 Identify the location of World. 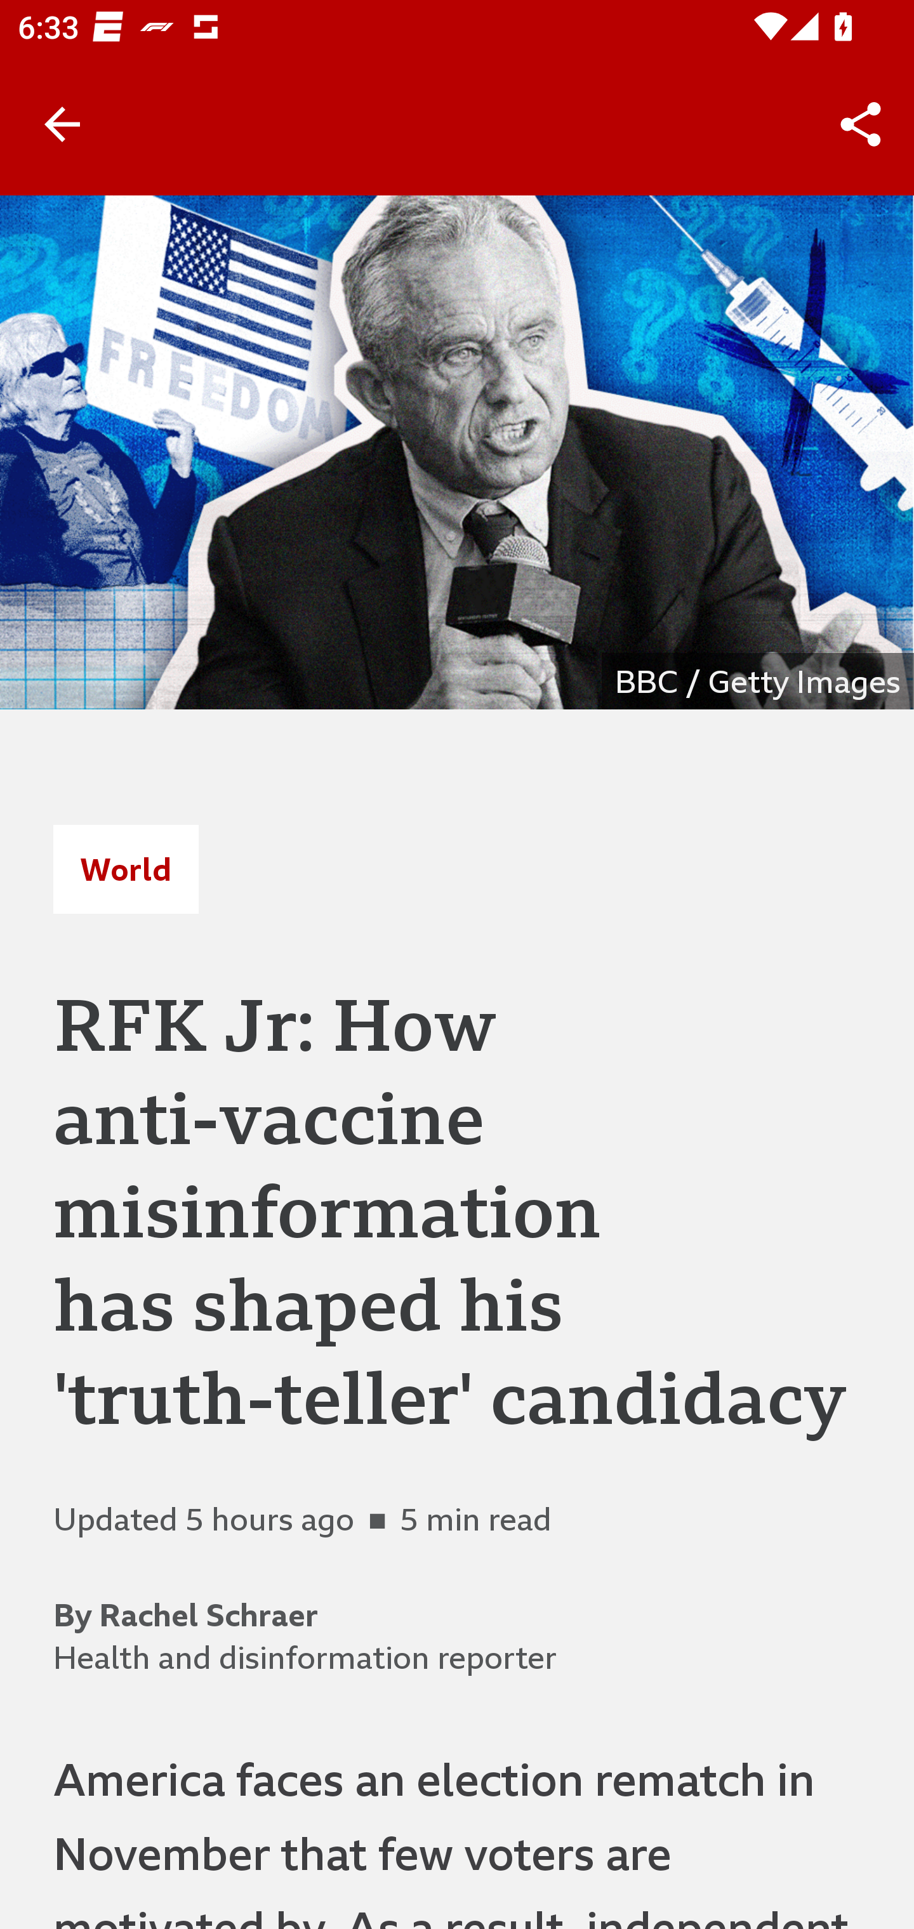
(126, 869).